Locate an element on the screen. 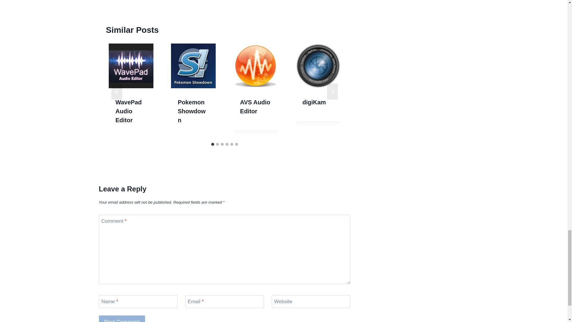 The image size is (572, 322). AVS Audio Editor is located at coordinates (255, 107).